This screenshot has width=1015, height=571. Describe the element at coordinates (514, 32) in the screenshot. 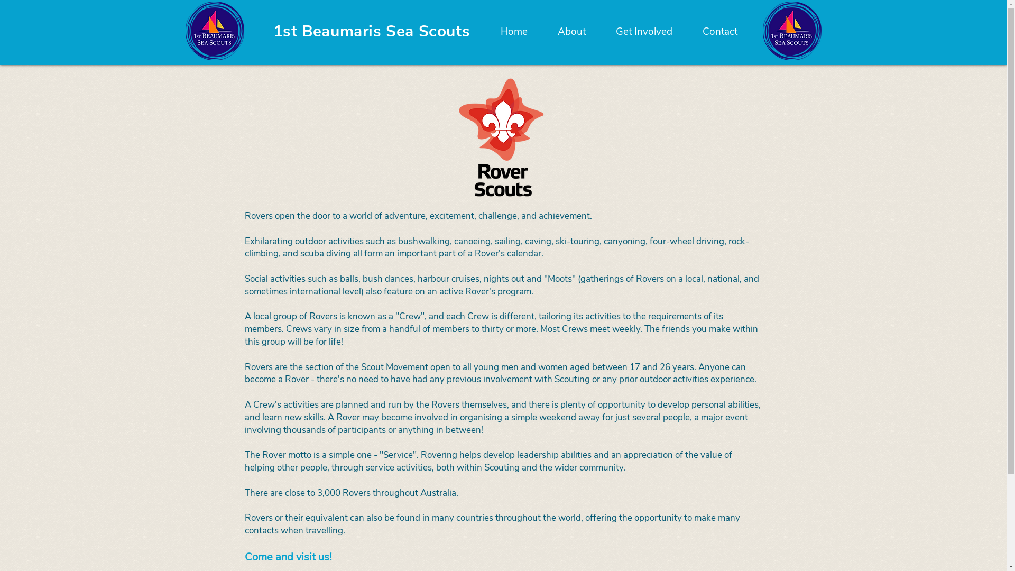

I see `Home` at that location.